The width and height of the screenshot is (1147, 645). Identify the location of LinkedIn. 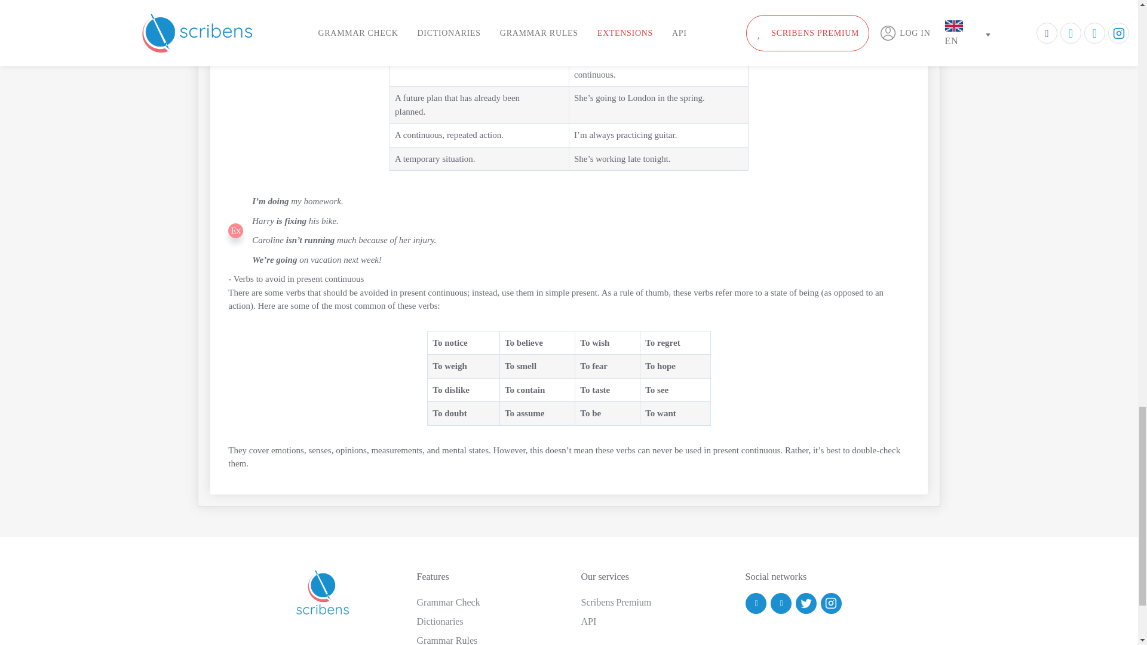
(781, 603).